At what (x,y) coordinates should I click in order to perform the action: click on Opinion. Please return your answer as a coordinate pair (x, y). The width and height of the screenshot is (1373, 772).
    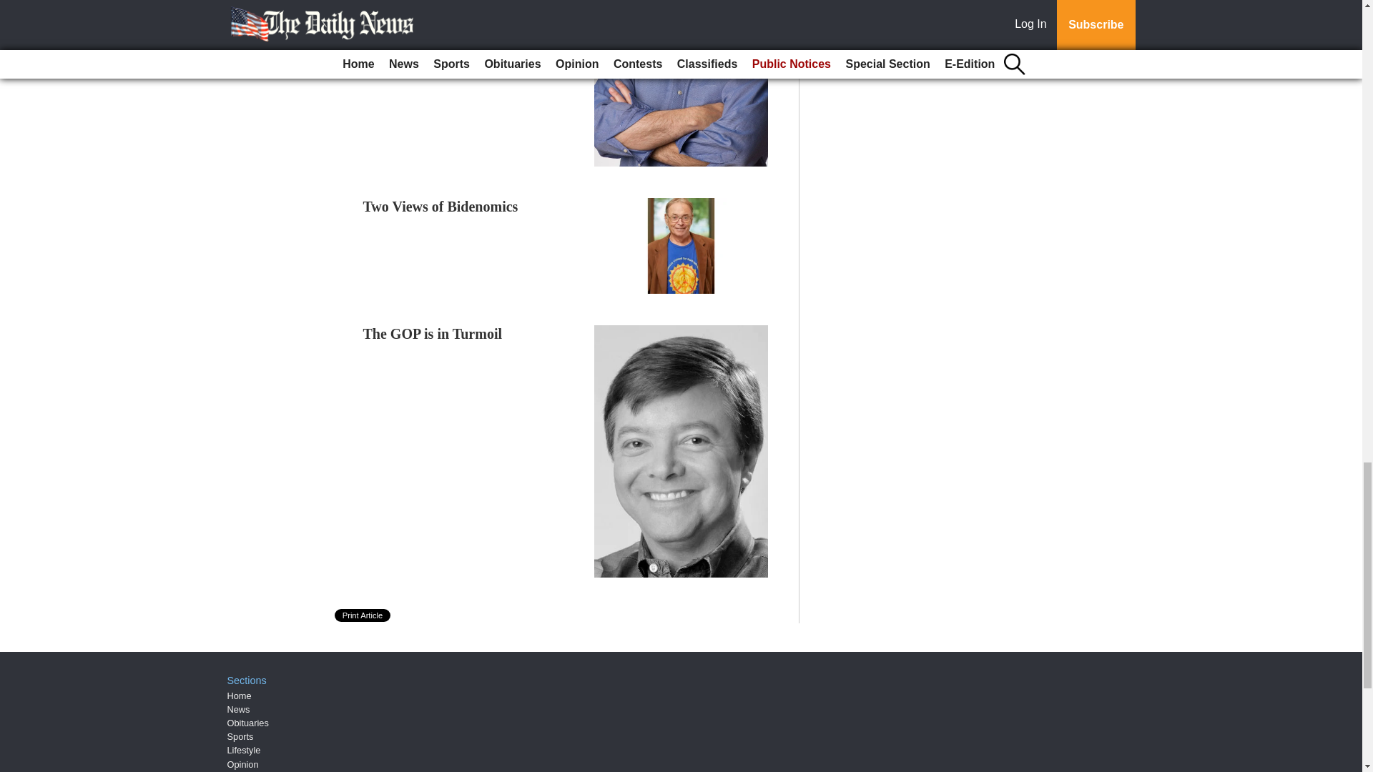
    Looking at the image, I should click on (243, 763).